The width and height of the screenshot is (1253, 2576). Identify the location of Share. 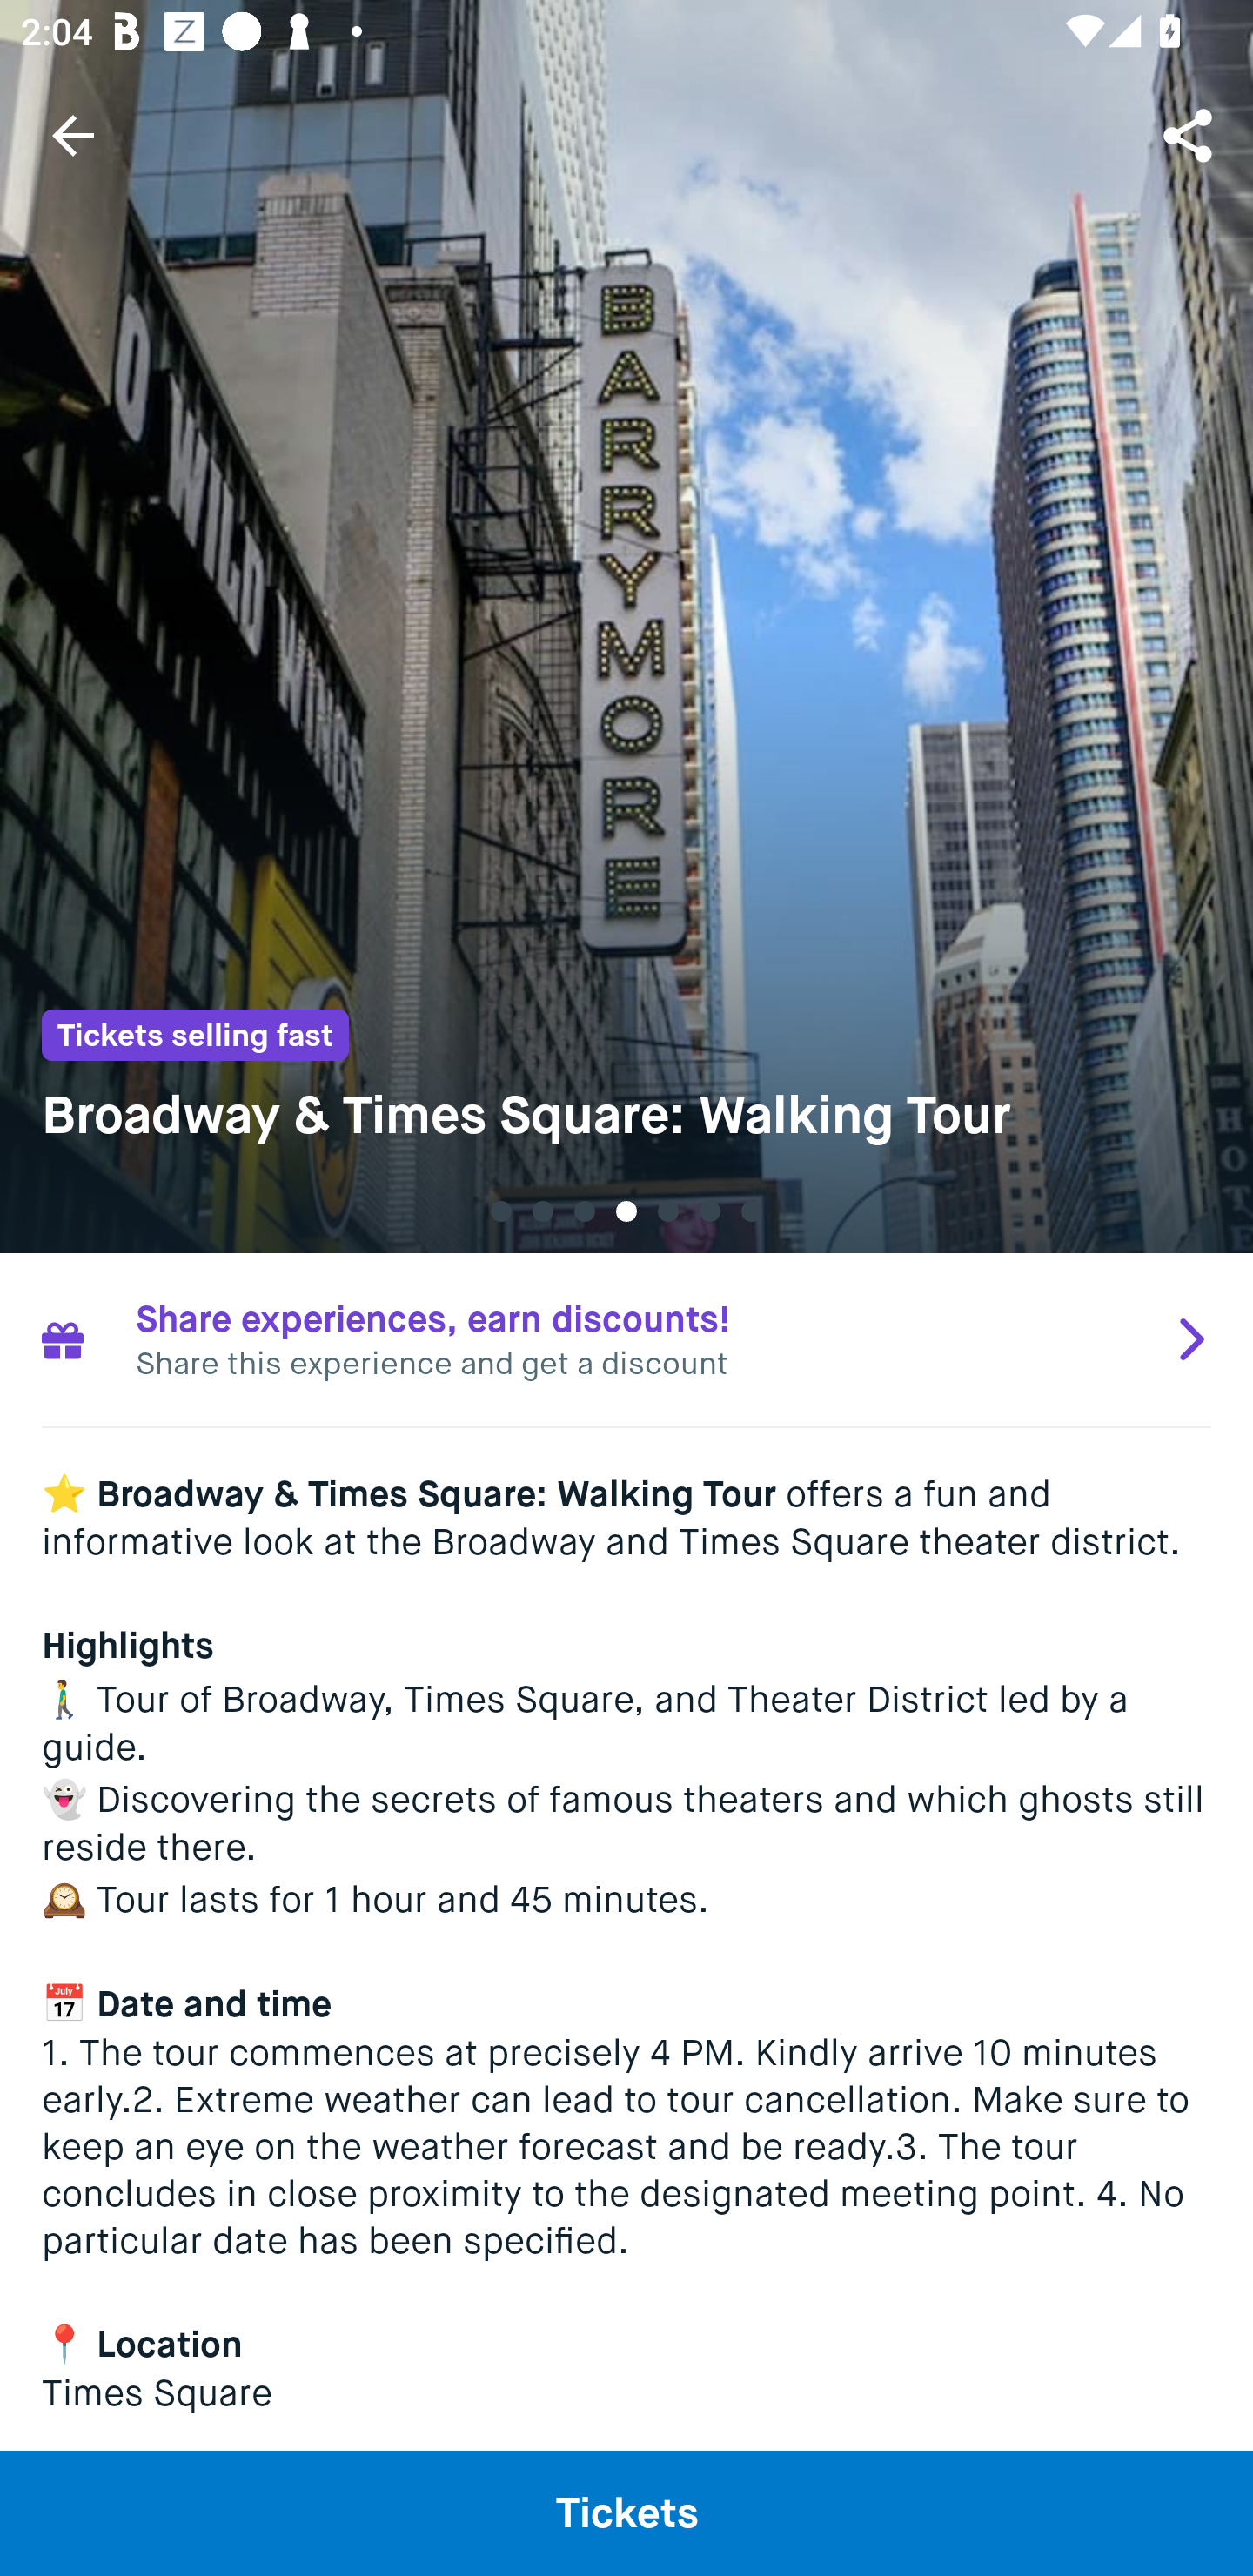
(1190, 134).